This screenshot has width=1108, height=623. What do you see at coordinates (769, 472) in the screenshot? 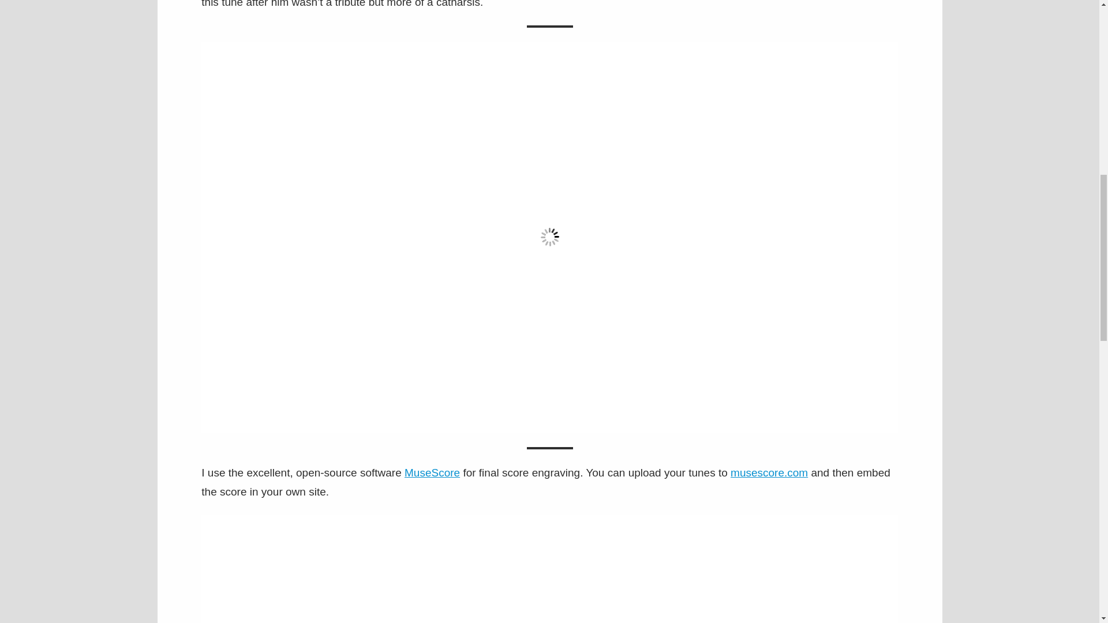
I see `musescore.com` at bounding box center [769, 472].